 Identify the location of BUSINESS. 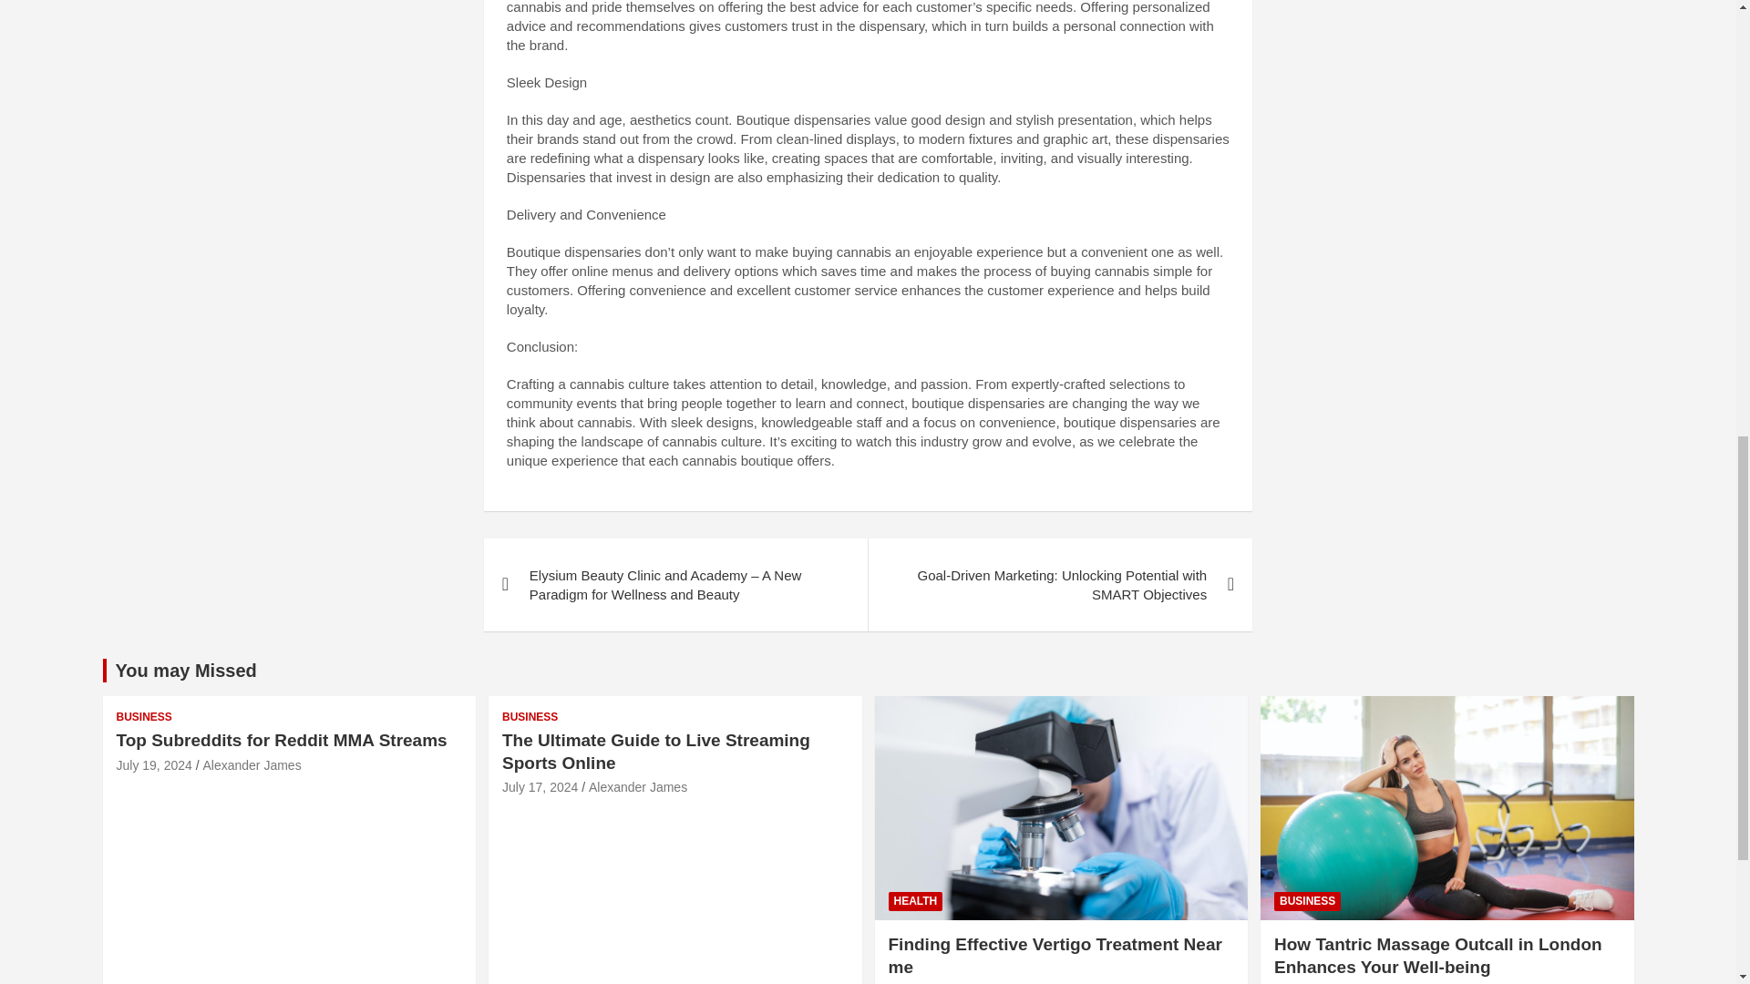
(530, 716).